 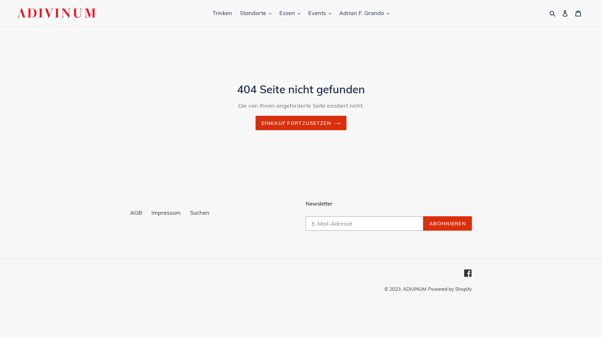 What do you see at coordinates (222, 13) in the screenshot?
I see `Trinken` at bounding box center [222, 13].